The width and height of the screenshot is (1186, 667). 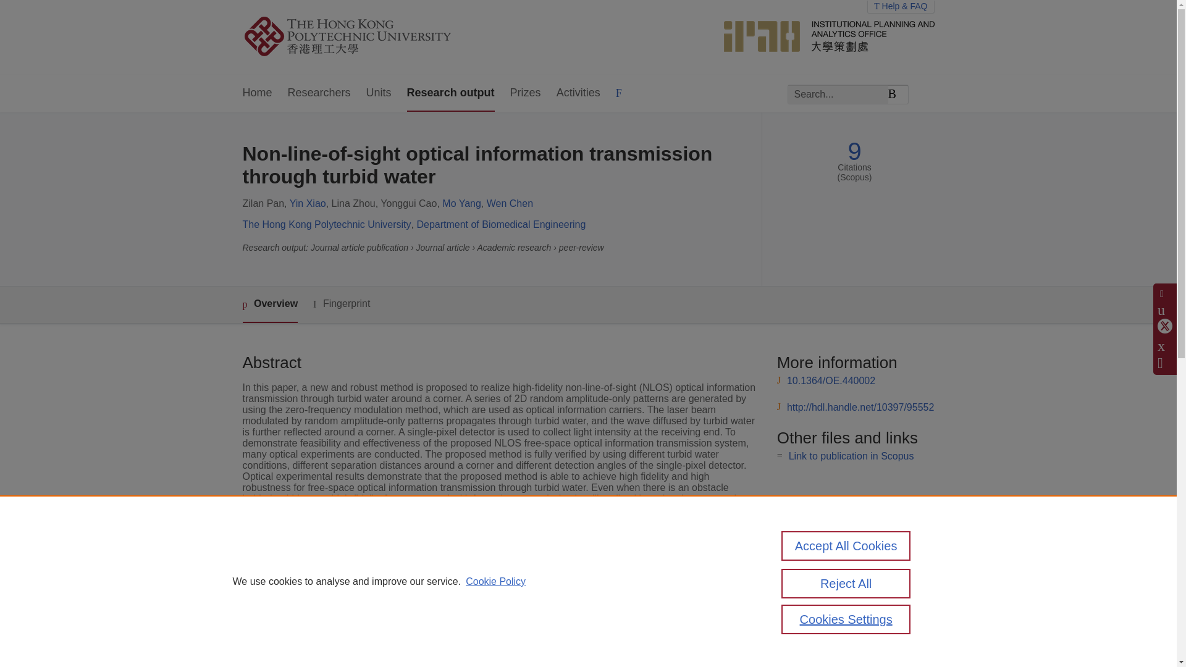 I want to click on Research output, so click(x=450, y=94).